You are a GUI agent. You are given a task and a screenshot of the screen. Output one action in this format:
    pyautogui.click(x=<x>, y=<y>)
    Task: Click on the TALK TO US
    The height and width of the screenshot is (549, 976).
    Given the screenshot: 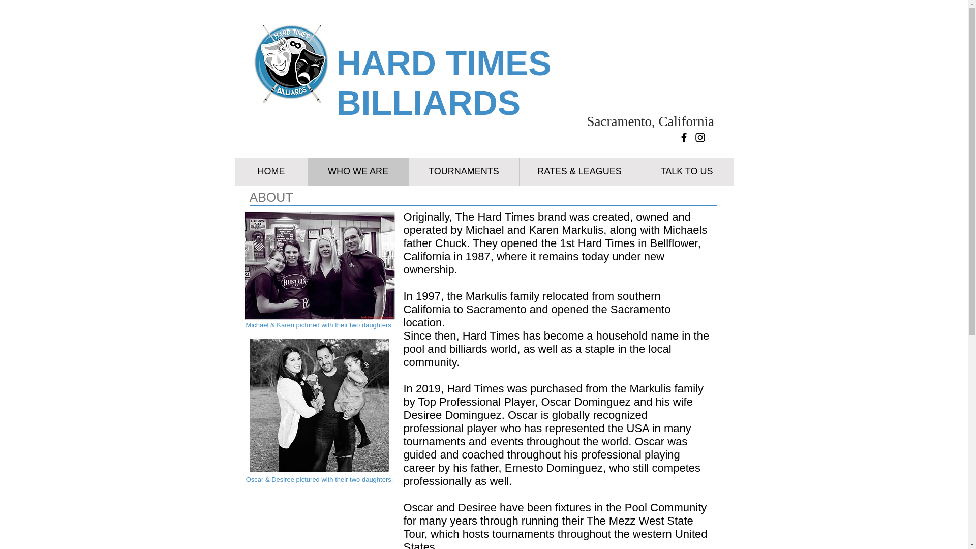 What is the action you would take?
    pyautogui.click(x=686, y=171)
    